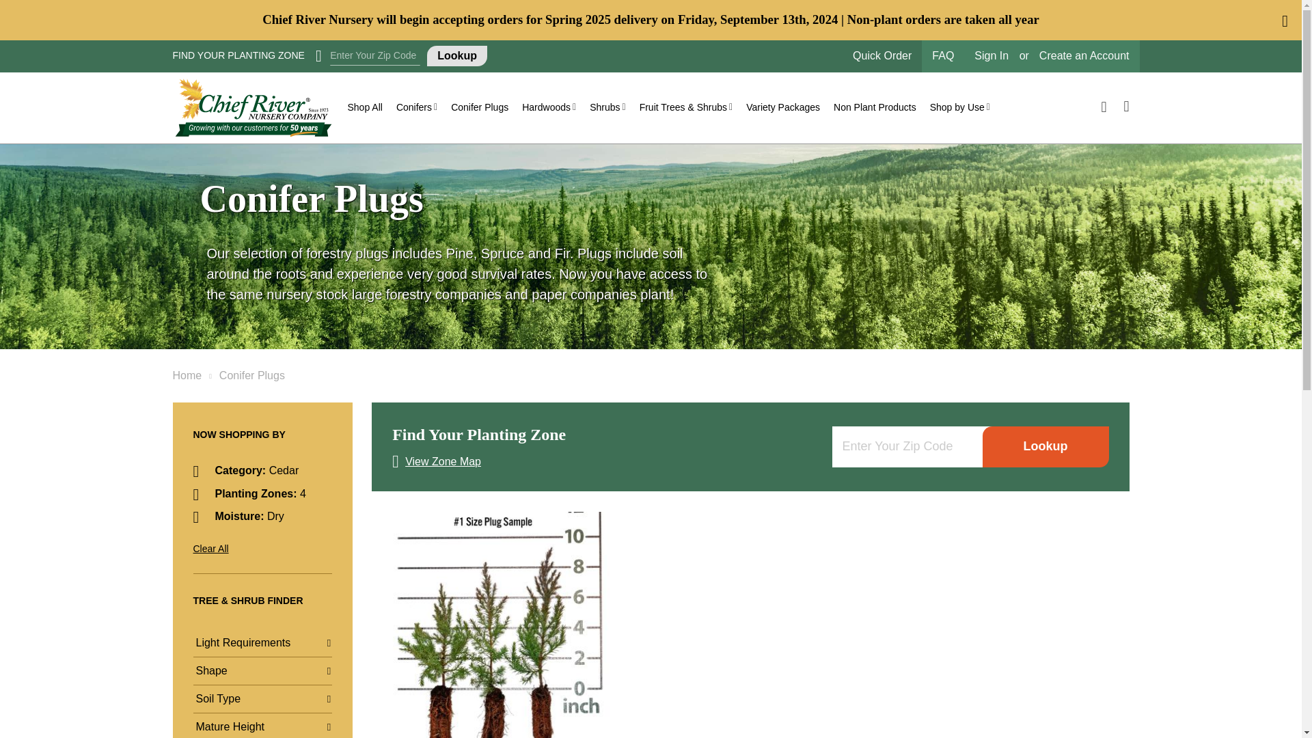 The image size is (1312, 738). I want to click on Zip Code, so click(907, 447).